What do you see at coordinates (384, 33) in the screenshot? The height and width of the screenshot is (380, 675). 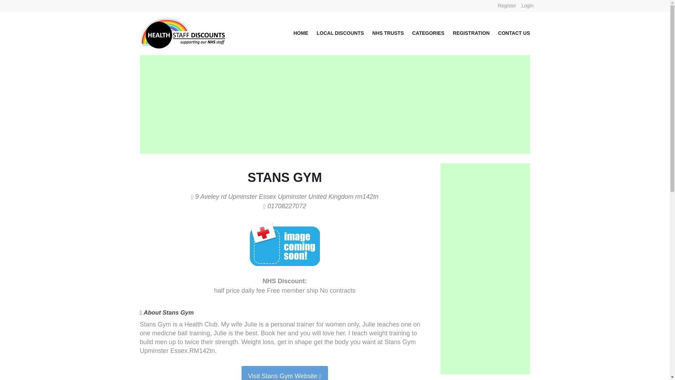 I see `NHS TRUSTS` at bounding box center [384, 33].